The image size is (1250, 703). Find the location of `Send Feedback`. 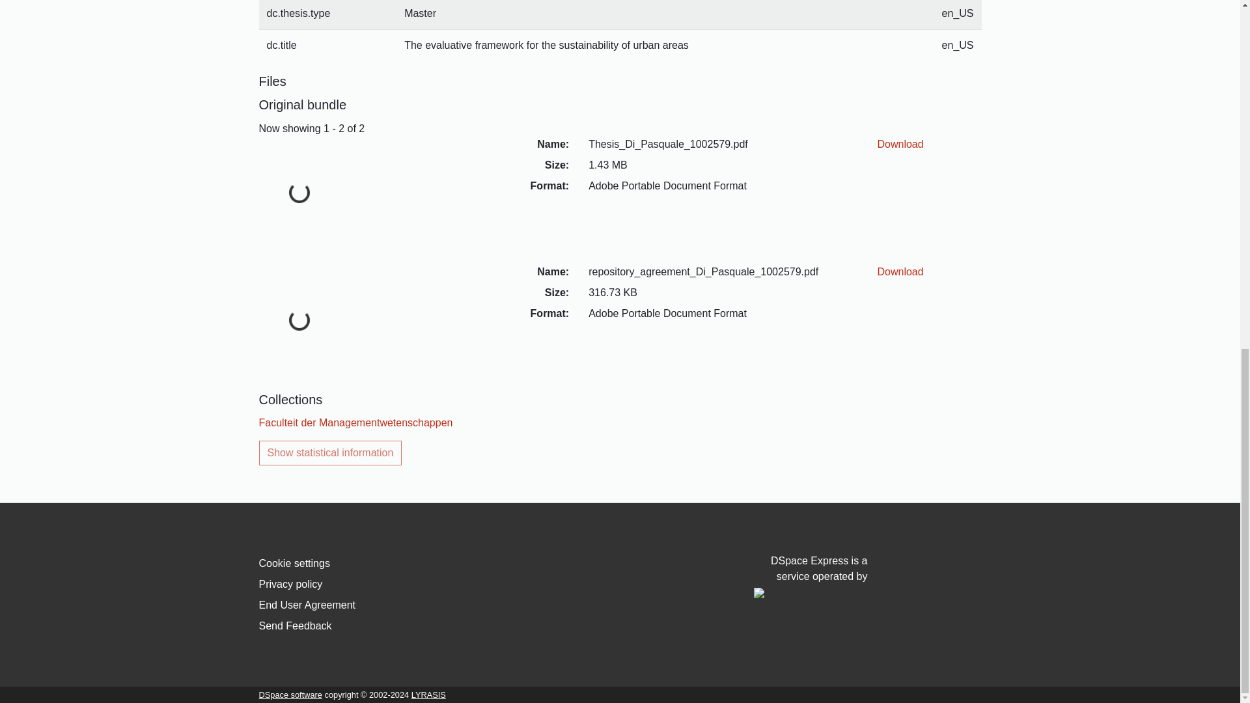

Send Feedback is located at coordinates (296, 625).